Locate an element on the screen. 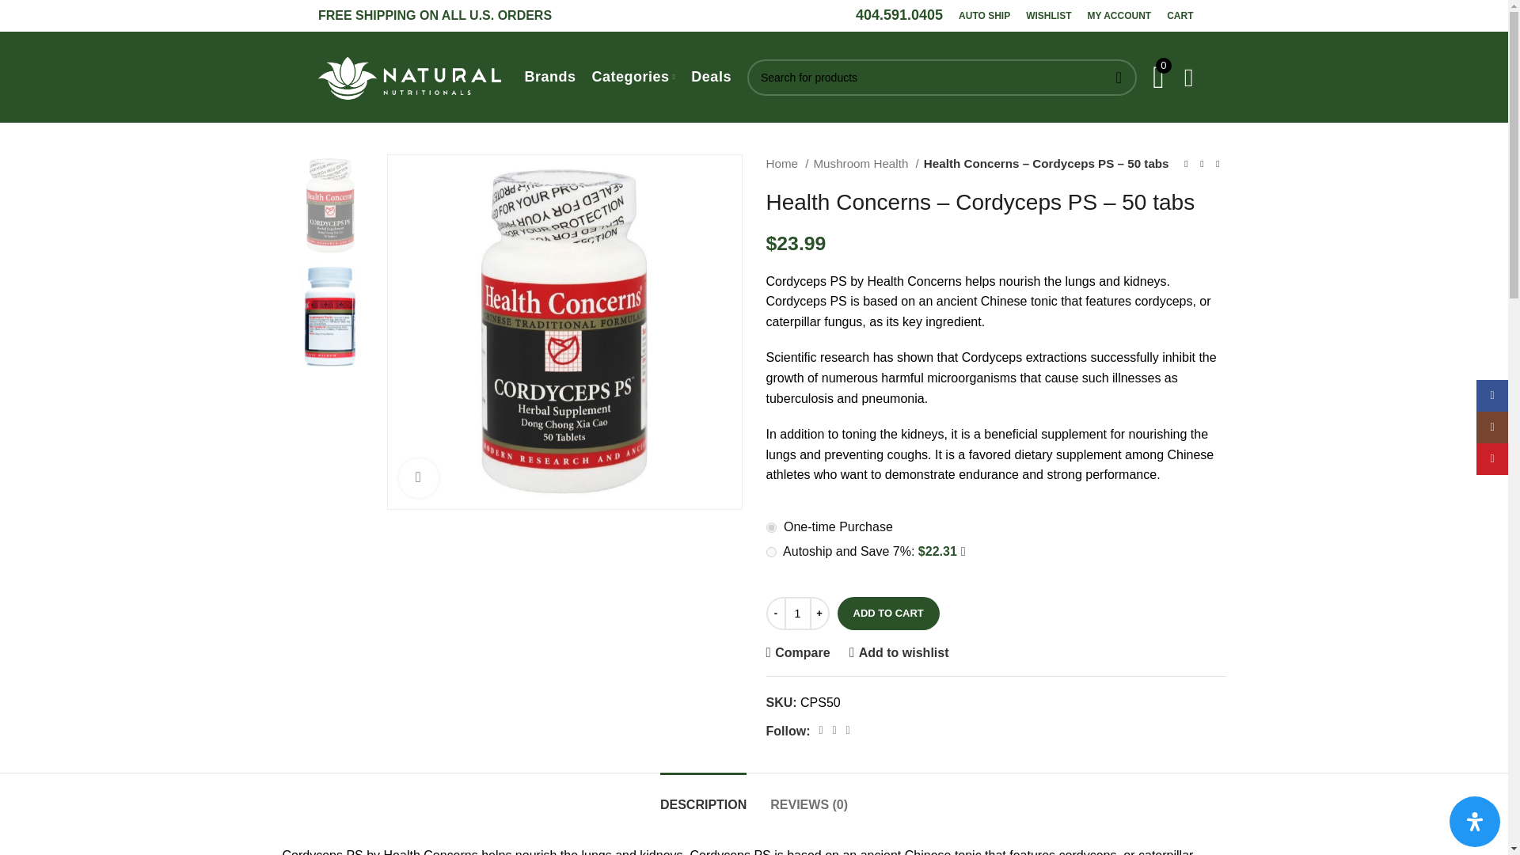 This screenshot has width=1520, height=855. Brands is located at coordinates (549, 77).